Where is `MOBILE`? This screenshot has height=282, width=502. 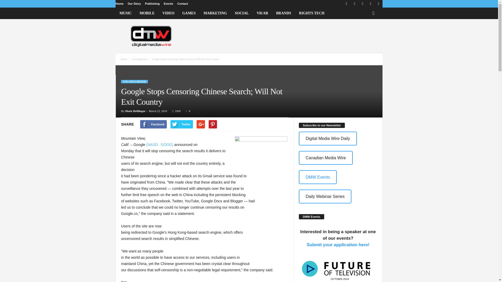 MOBILE is located at coordinates (147, 13).